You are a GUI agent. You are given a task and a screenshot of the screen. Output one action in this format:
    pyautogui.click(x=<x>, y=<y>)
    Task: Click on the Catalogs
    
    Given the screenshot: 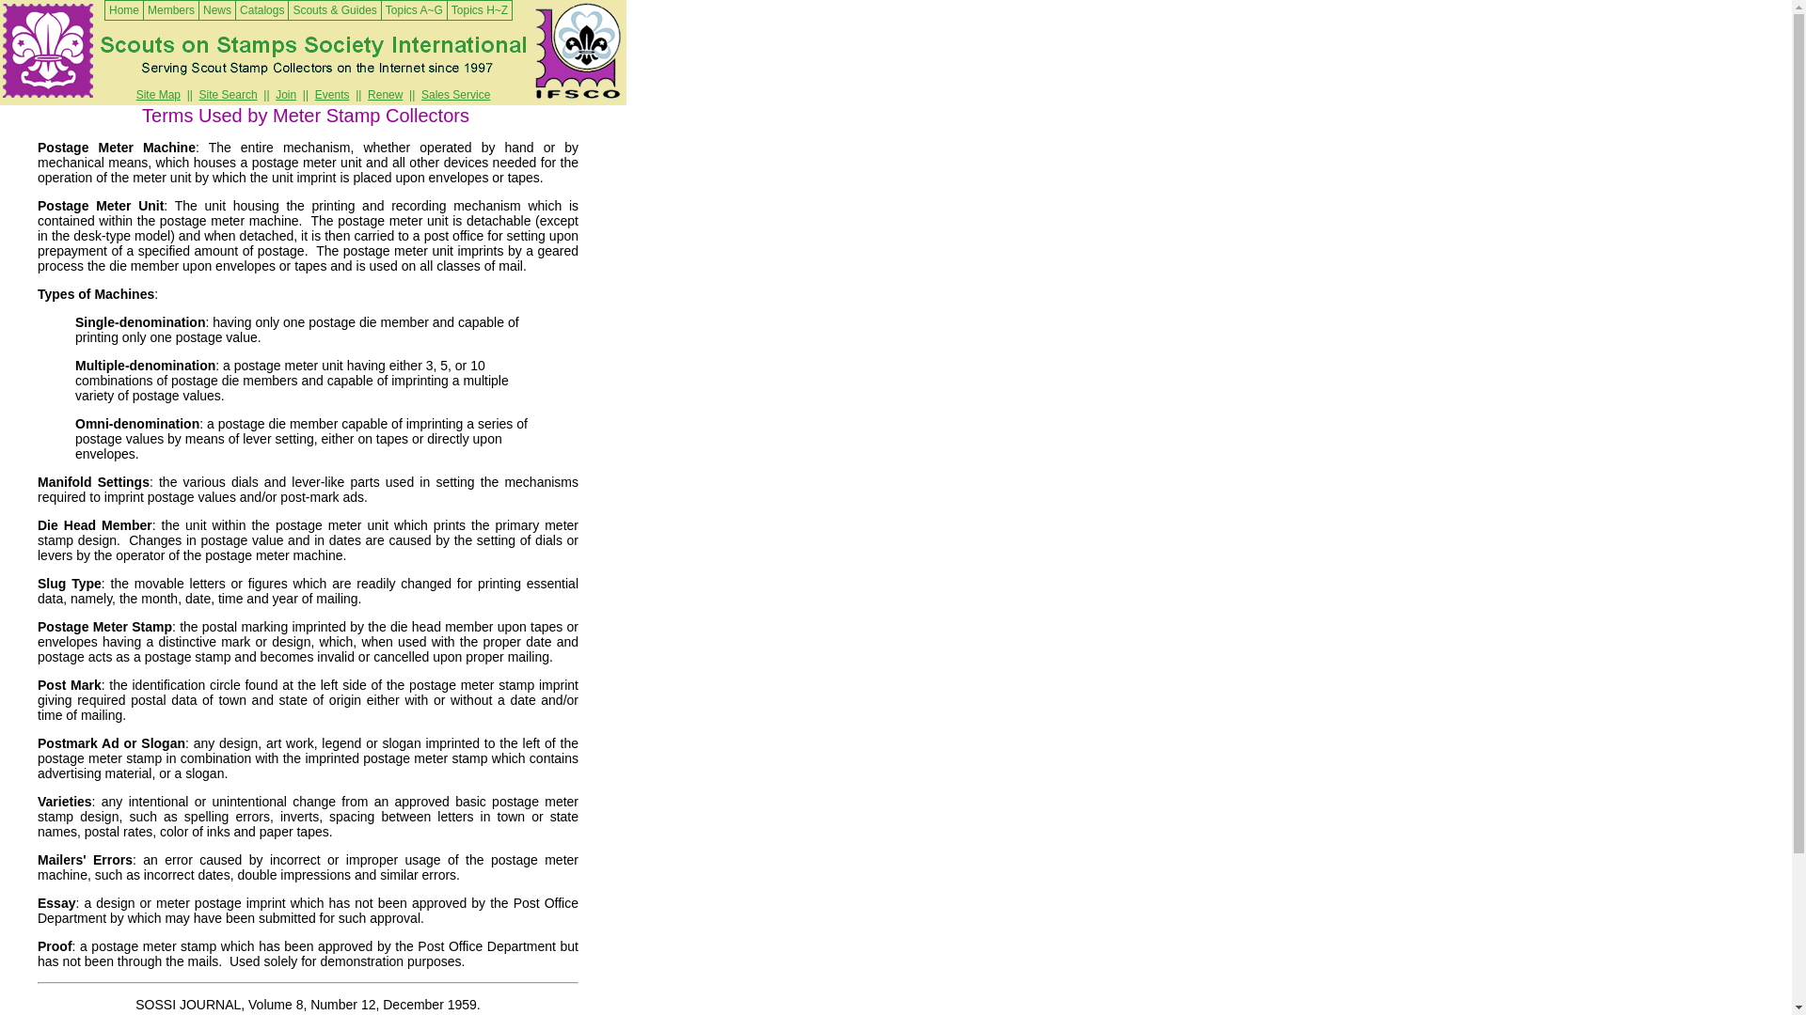 What is the action you would take?
    pyautogui.click(x=261, y=9)
    